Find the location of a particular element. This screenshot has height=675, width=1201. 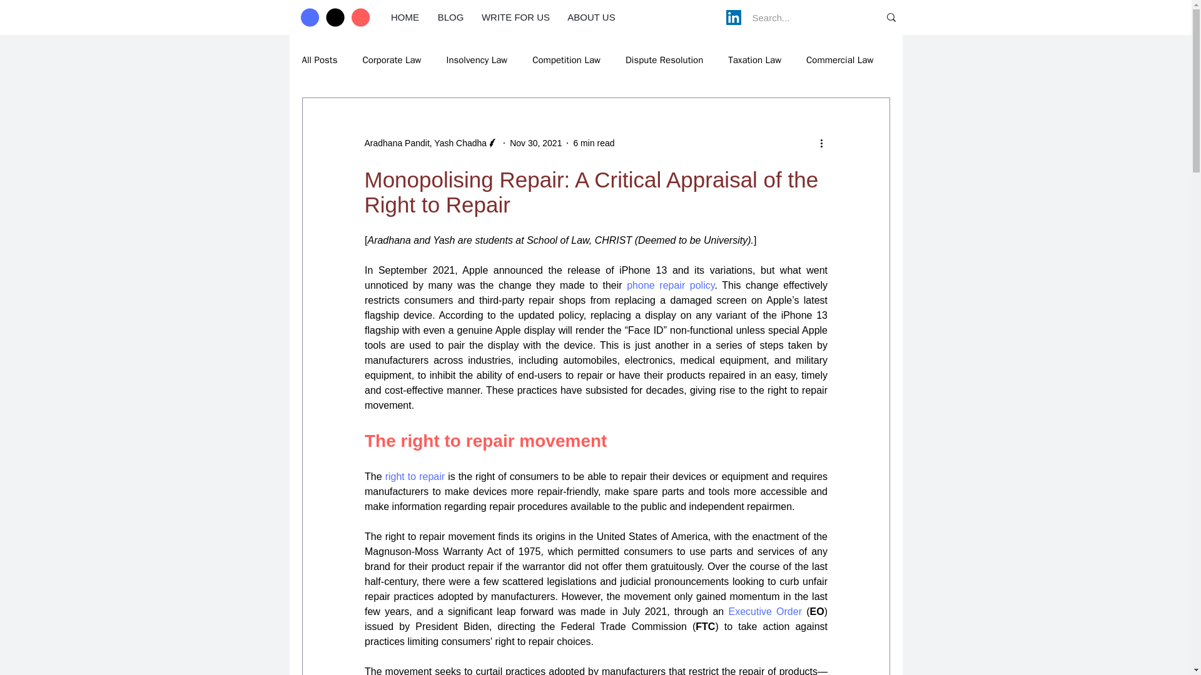

Commercial Law is located at coordinates (839, 59).